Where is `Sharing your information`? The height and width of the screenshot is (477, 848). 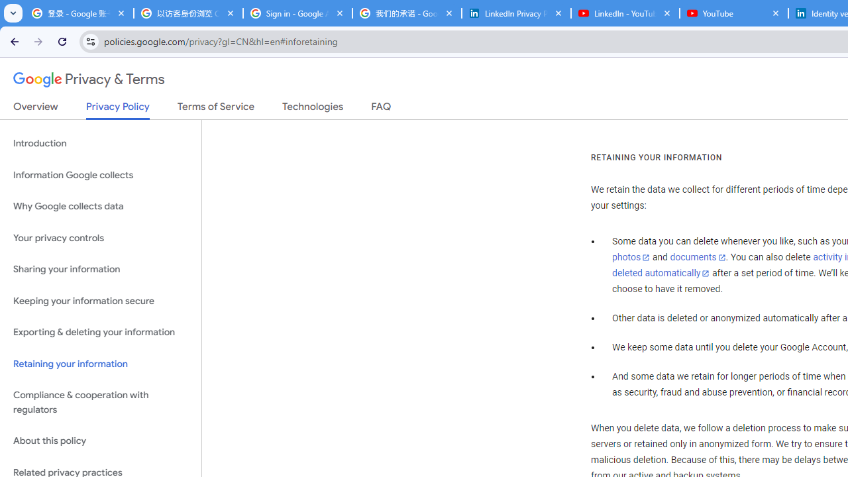 Sharing your information is located at coordinates (101, 270).